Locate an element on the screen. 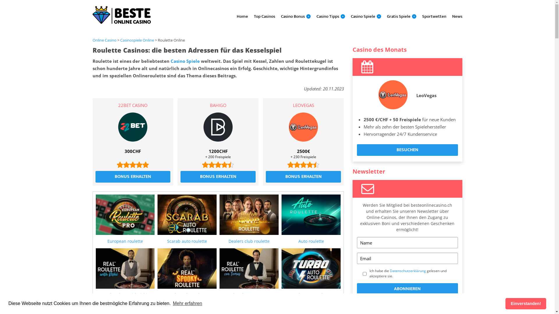 The height and width of the screenshot is (314, 559). Scarab auto roulette is located at coordinates (187, 219).